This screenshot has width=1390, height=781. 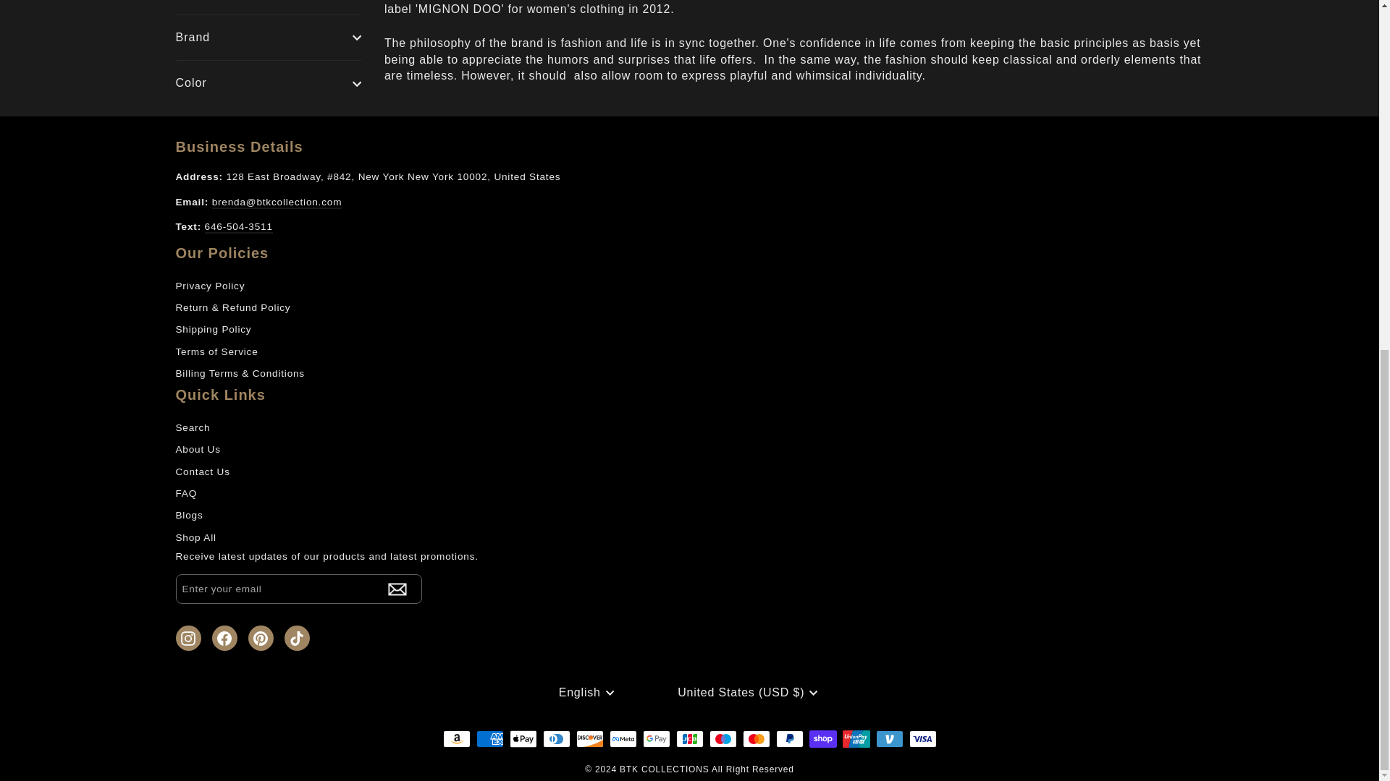 What do you see at coordinates (457, 738) in the screenshot?
I see `Amazon` at bounding box center [457, 738].